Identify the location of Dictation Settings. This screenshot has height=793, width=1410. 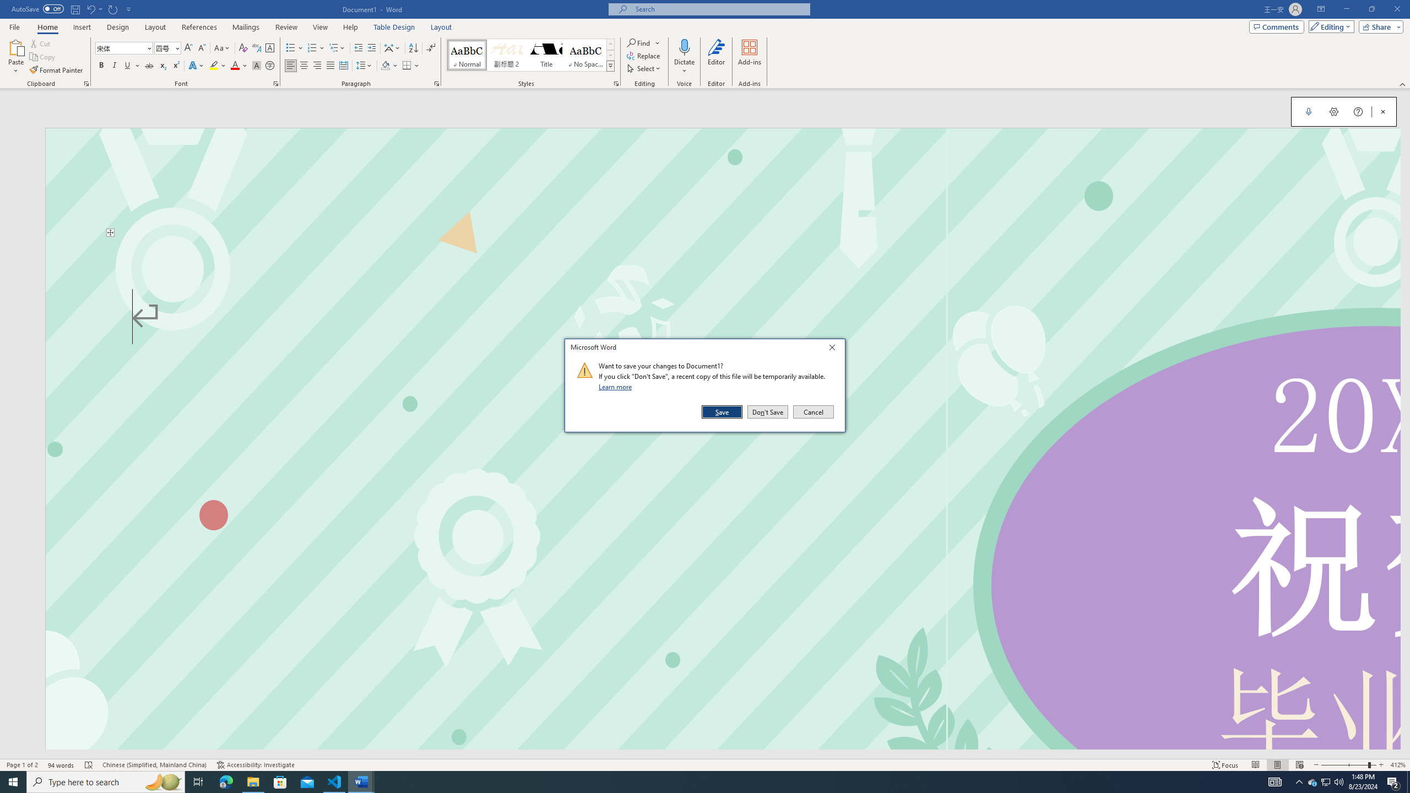
(1334, 111).